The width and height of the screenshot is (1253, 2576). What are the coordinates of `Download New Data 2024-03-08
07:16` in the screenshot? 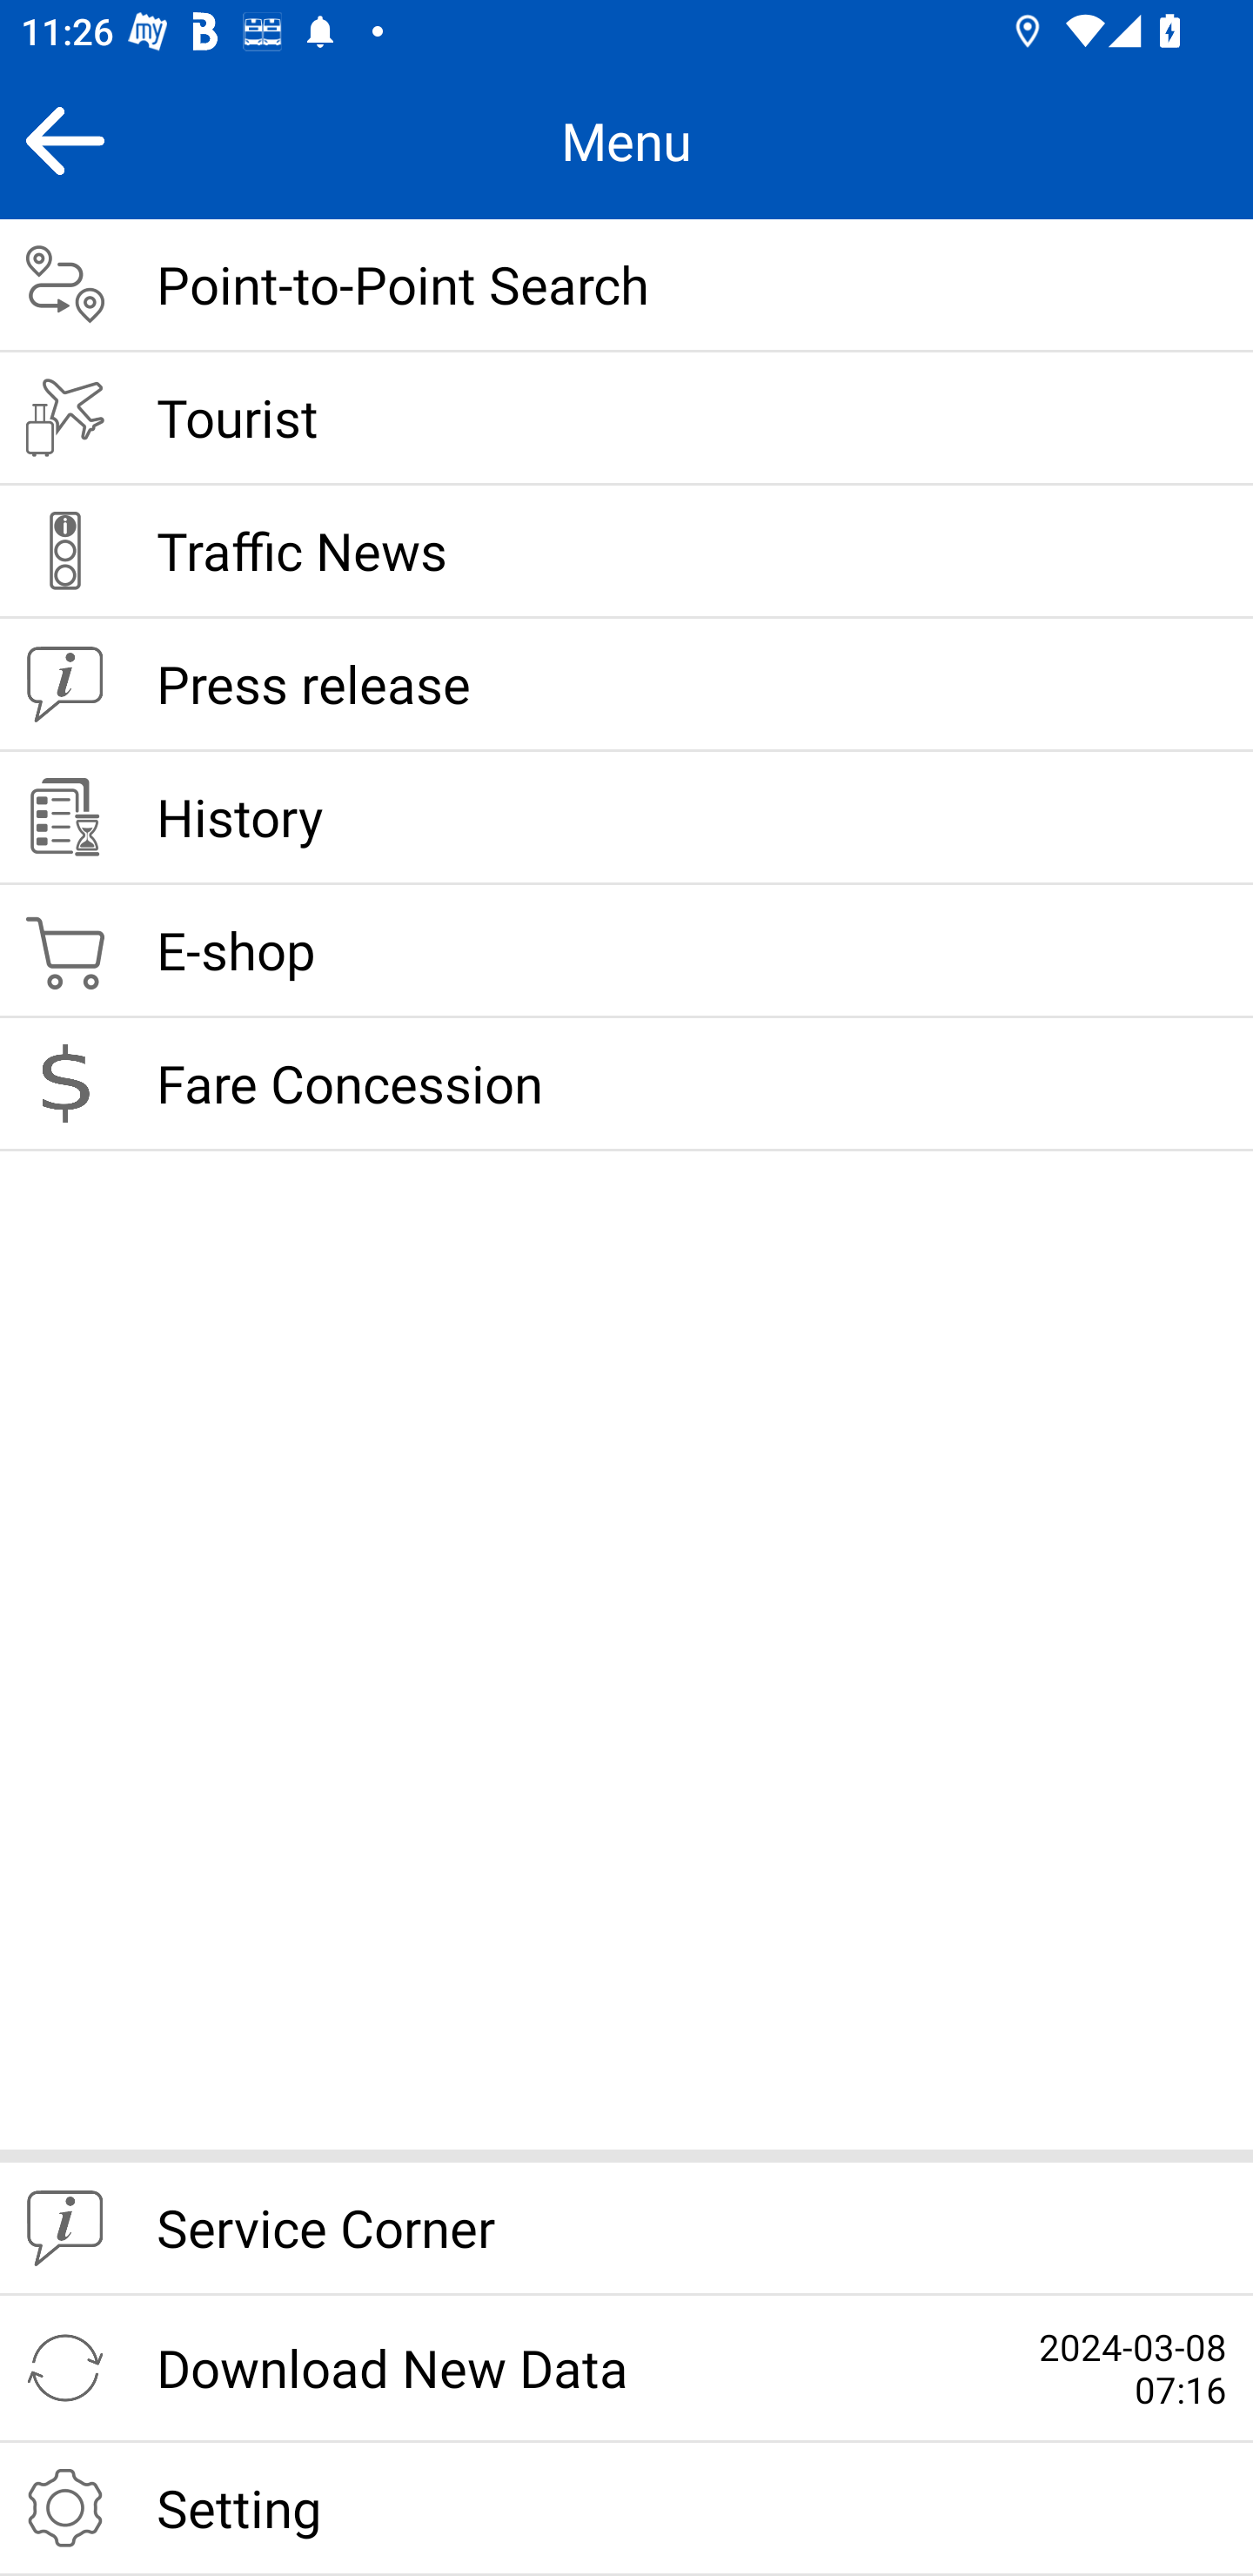 It's located at (626, 2369).